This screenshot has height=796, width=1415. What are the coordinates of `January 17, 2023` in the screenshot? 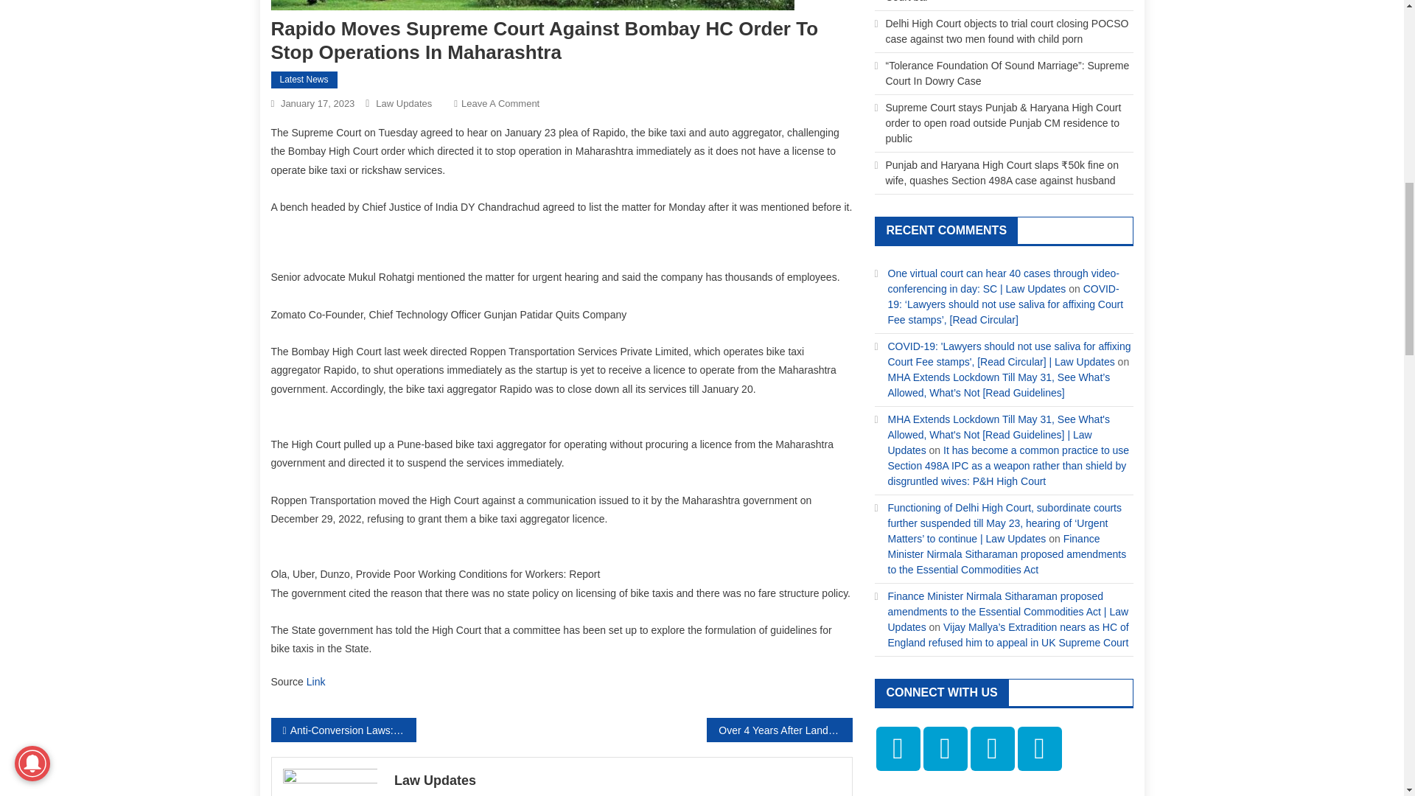 It's located at (317, 103).